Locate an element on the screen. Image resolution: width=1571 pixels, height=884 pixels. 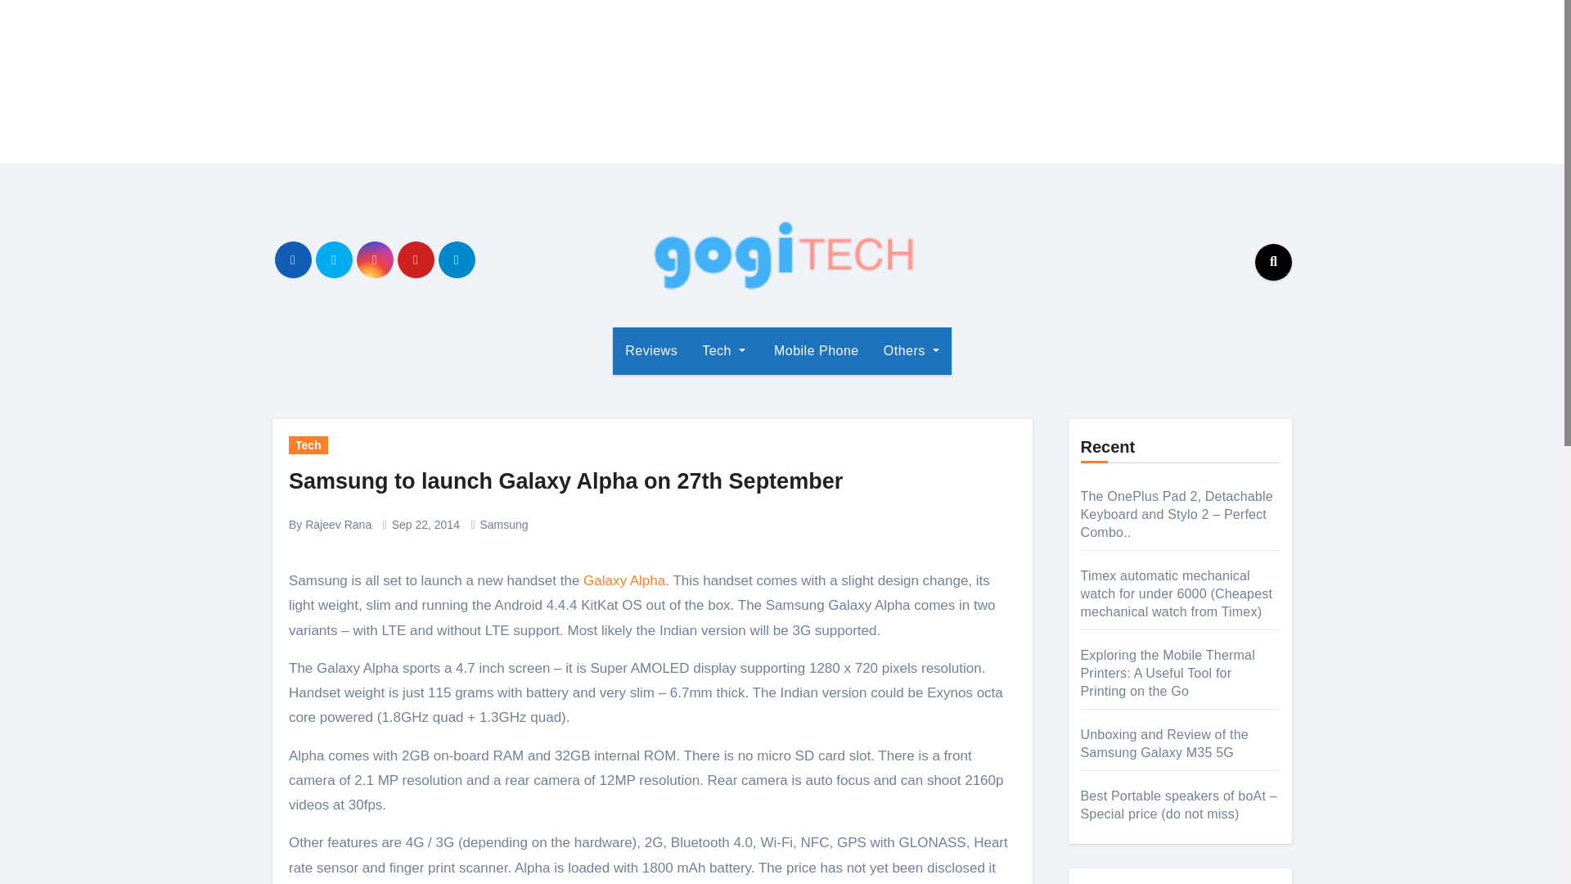
Others is located at coordinates (912, 350).